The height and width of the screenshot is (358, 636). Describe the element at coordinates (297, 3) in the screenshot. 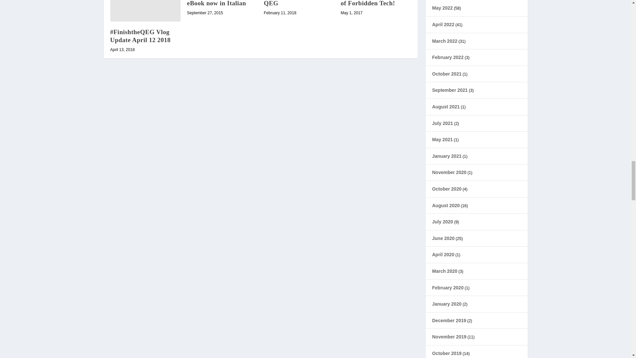

I see `Campaign to Finish the QEG` at that location.